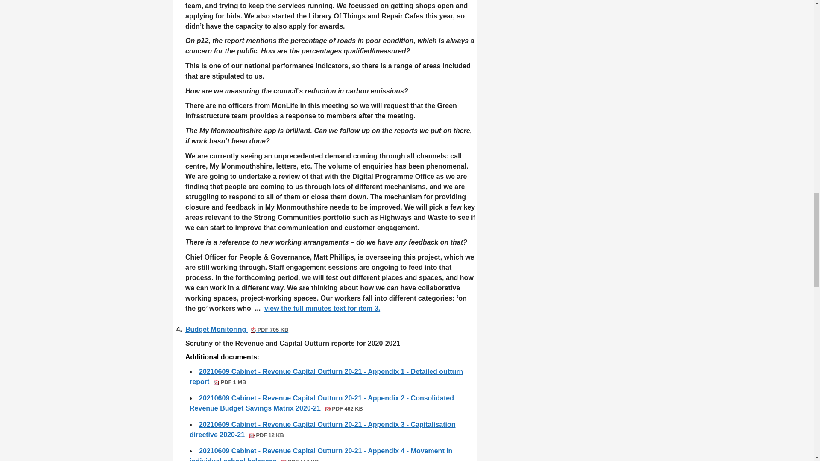 This screenshot has width=820, height=461. I want to click on Budget Monitoring PDF 705 KB, so click(237, 329).